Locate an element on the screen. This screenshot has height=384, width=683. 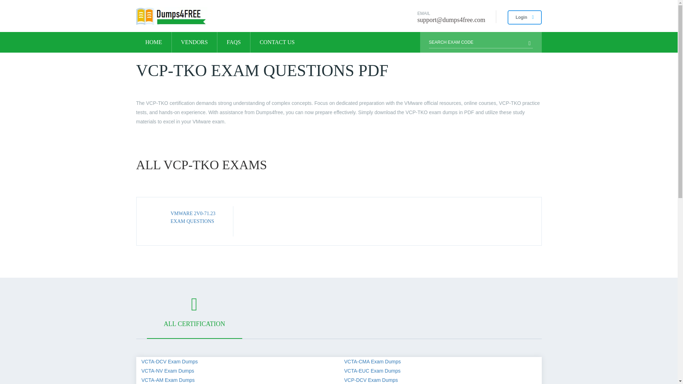
VCP-DCV Exam Dumps is located at coordinates (371, 380).